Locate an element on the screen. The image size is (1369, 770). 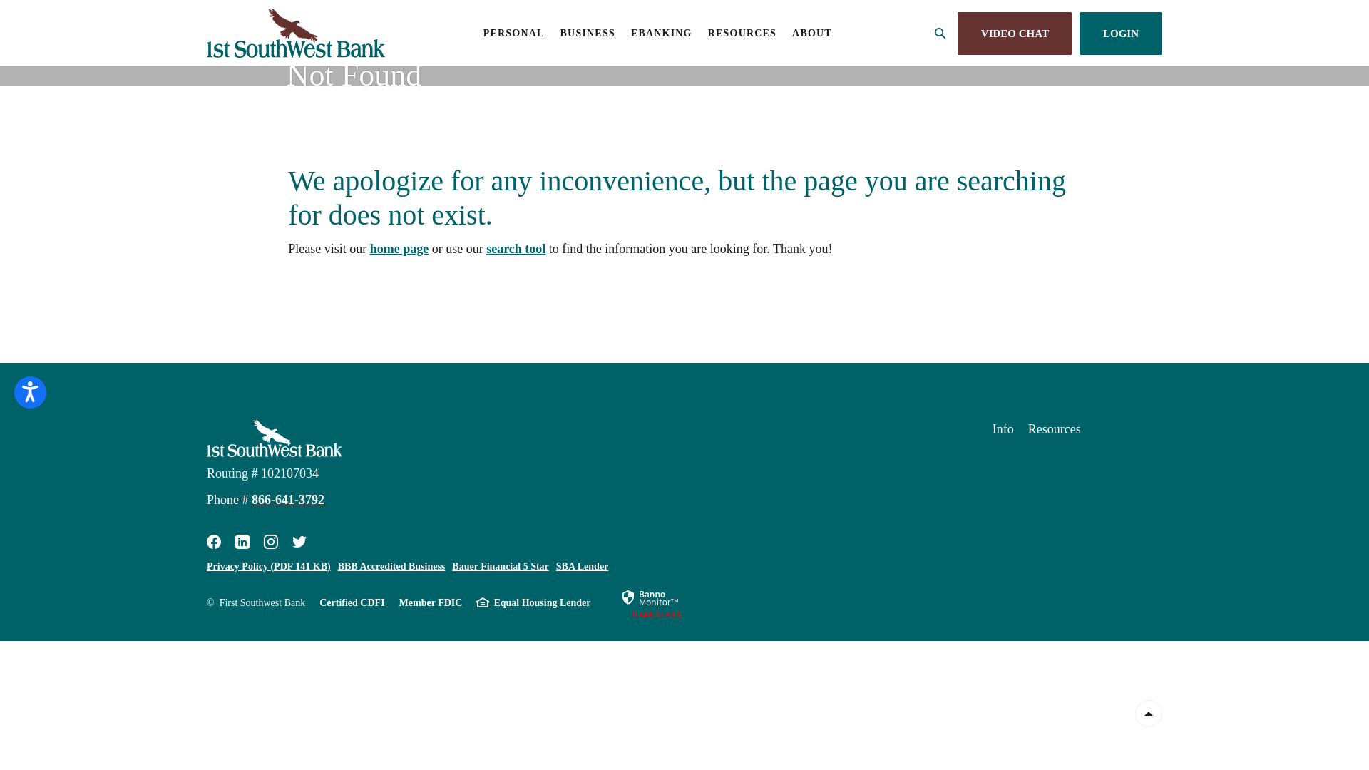
BBB Accredited Business is located at coordinates (392, 566).